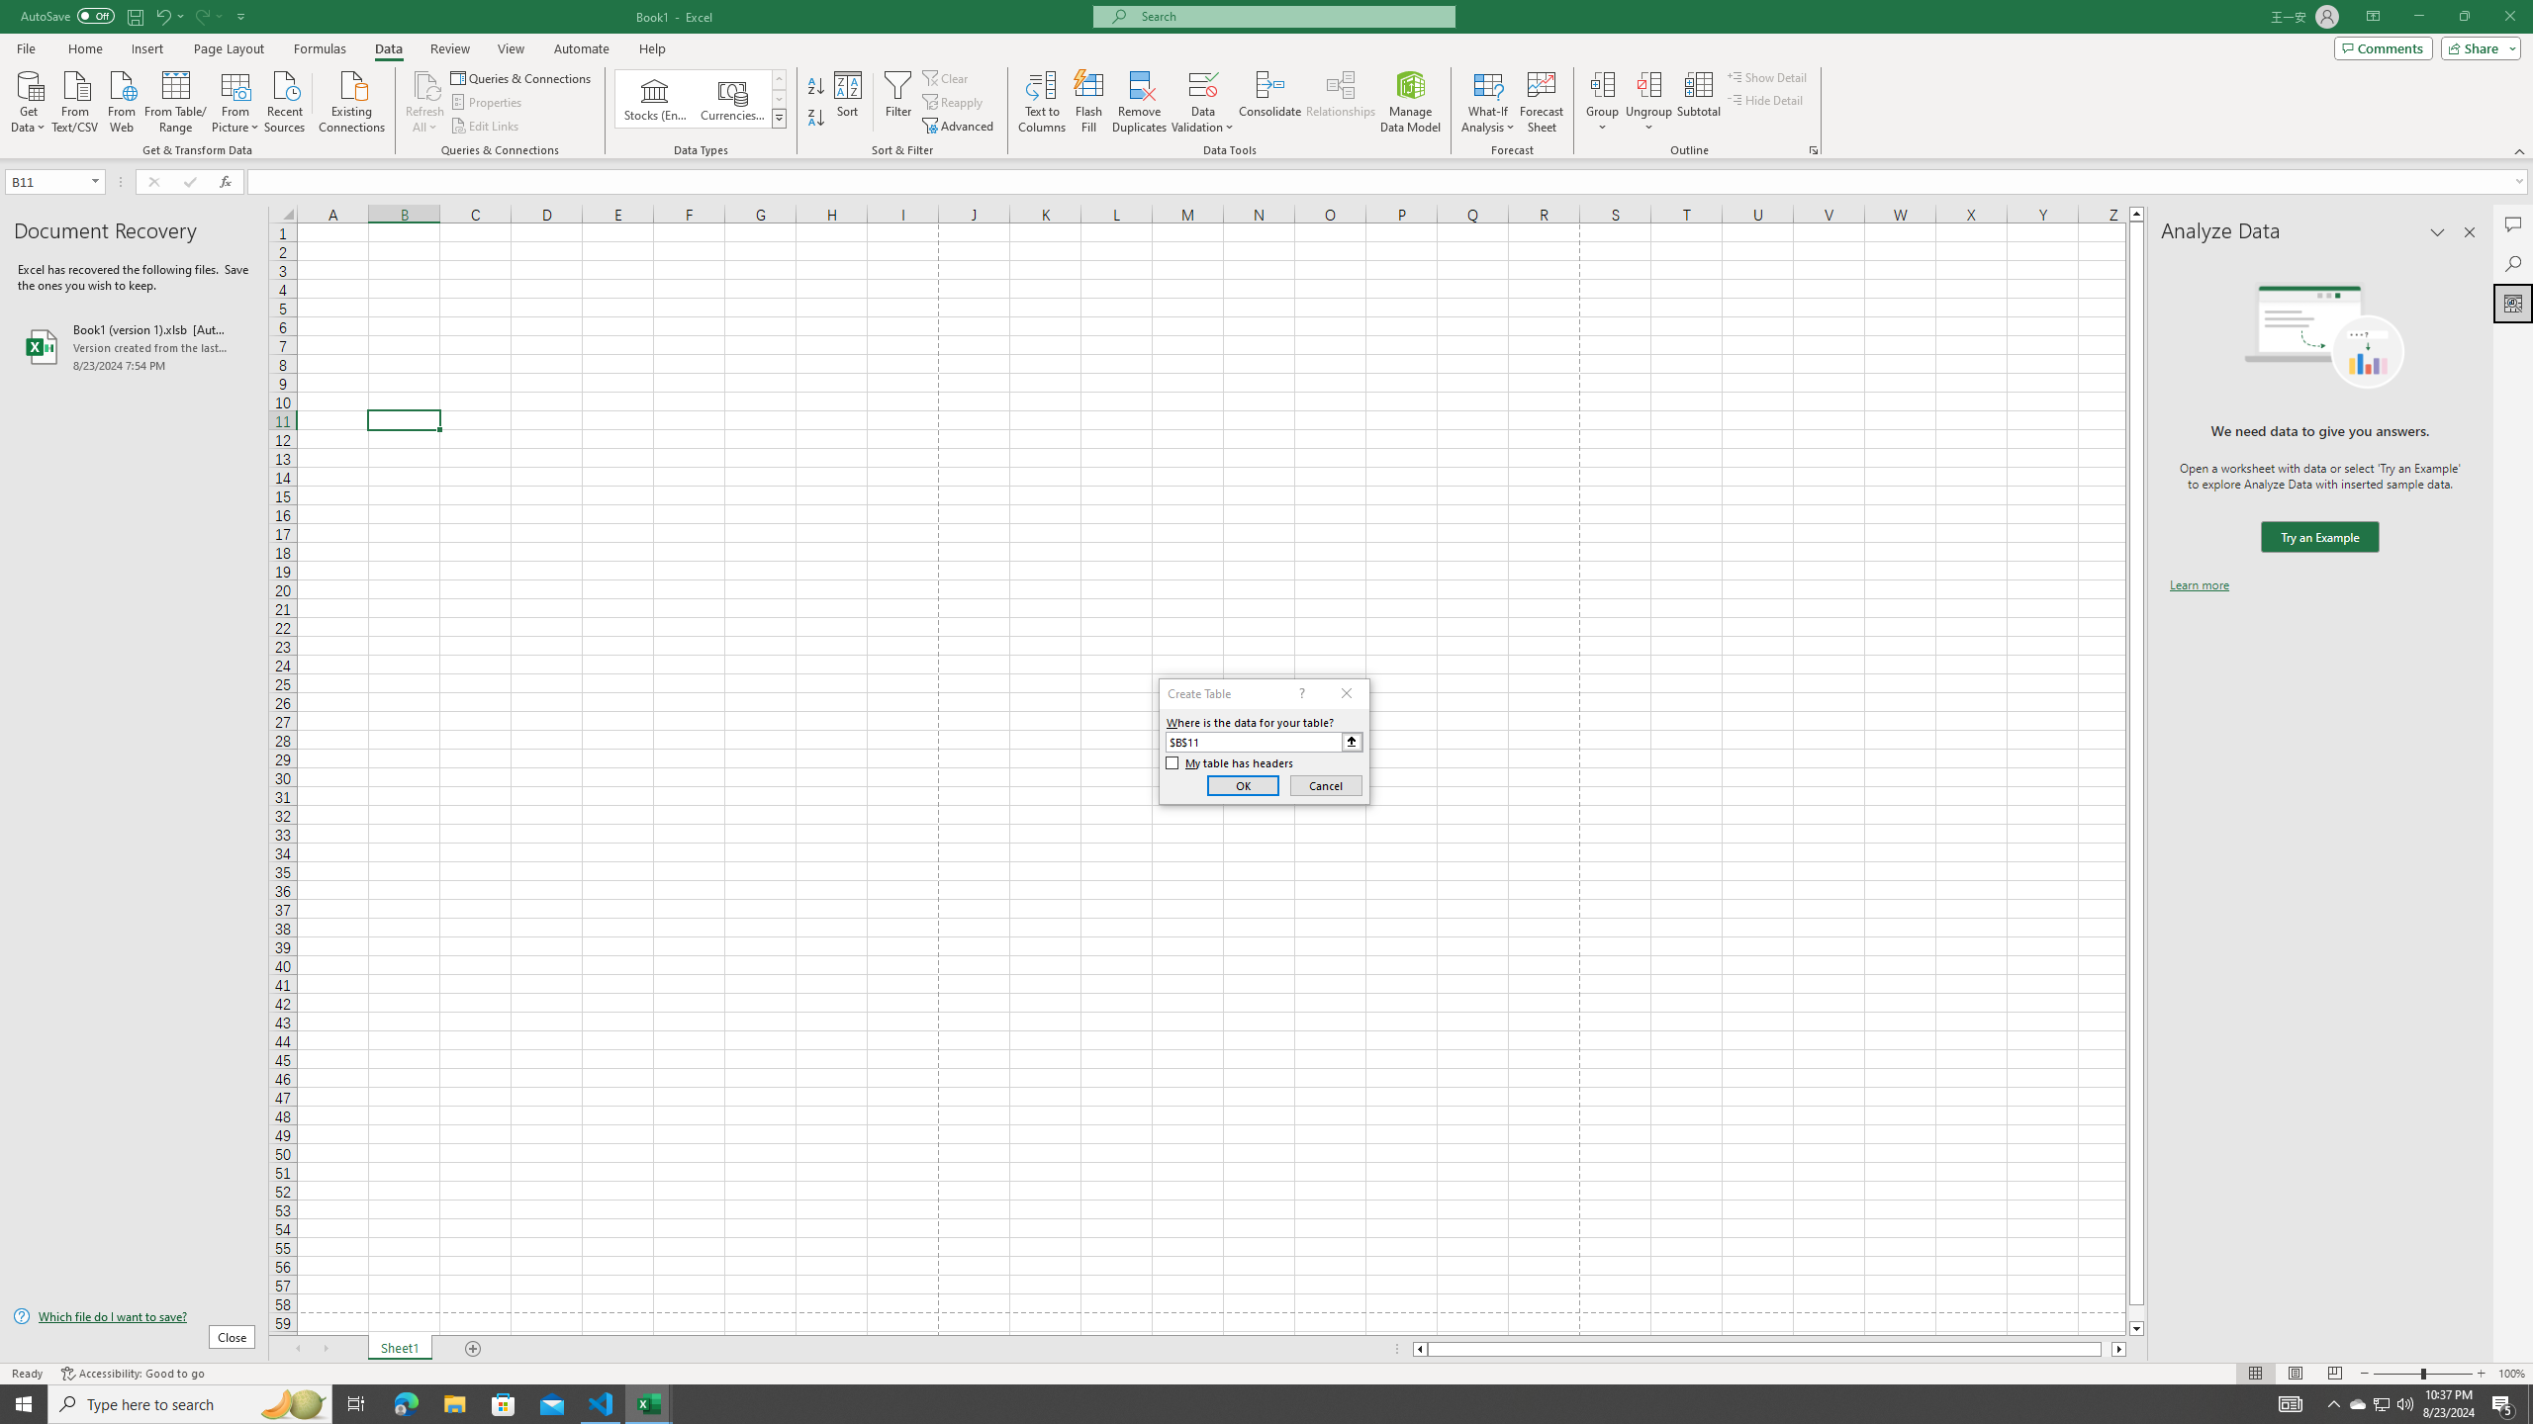  What do you see at coordinates (897, 102) in the screenshot?
I see `Filter` at bounding box center [897, 102].